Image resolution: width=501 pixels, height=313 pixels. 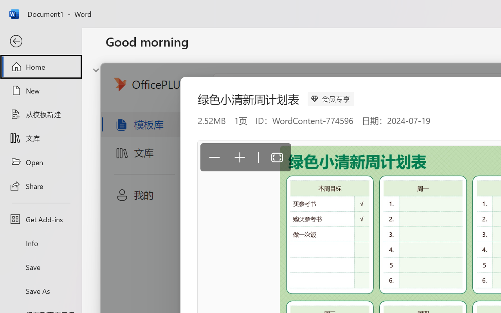 What do you see at coordinates (41, 90) in the screenshot?
I see `New` at bounding box center [41, 90].